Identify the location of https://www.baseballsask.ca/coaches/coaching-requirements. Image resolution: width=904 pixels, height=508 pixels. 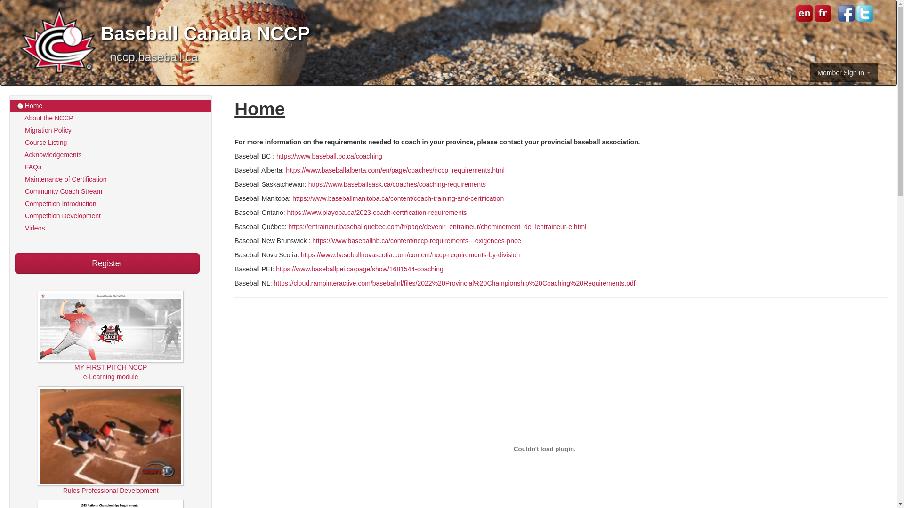
(397, 184).